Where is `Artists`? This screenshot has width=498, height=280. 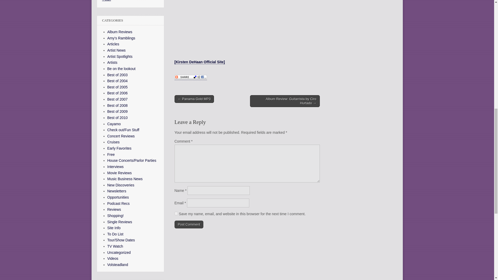 Artists is located at coordinates (113, 62).